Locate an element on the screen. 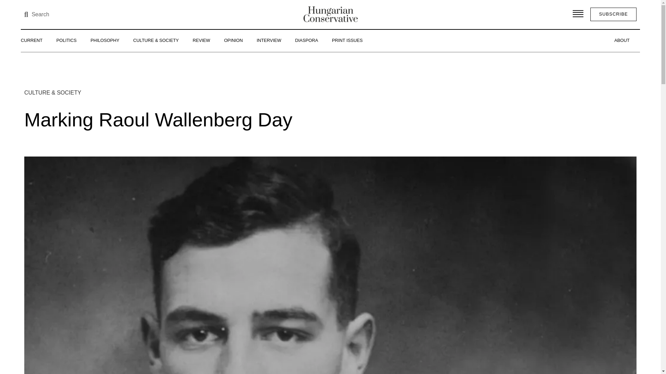 This screenshot has height=374, width=666. POLITICS is located at coordinates (67, 40).